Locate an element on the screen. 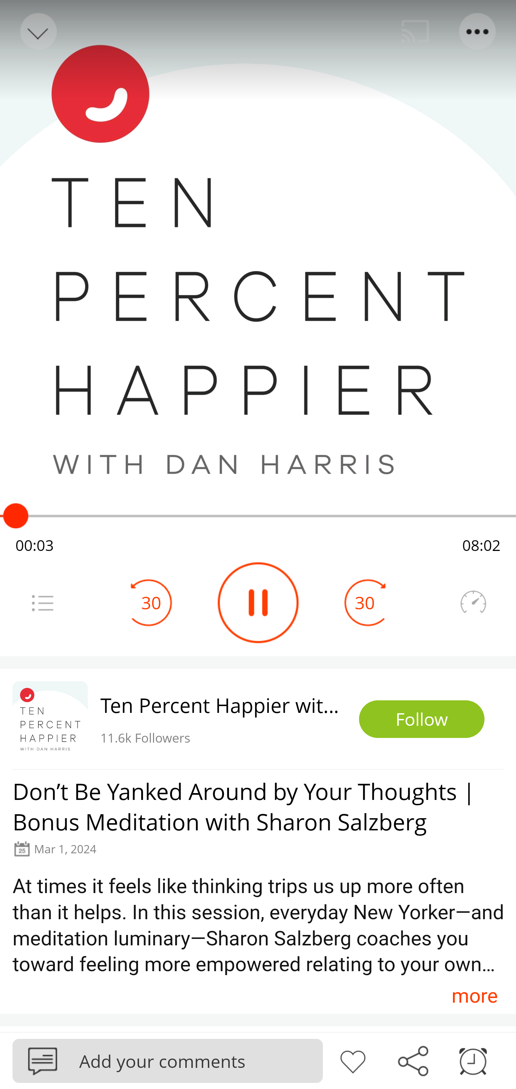 The image size is (516, 1089). Menu is located at coordinates (478, 32).